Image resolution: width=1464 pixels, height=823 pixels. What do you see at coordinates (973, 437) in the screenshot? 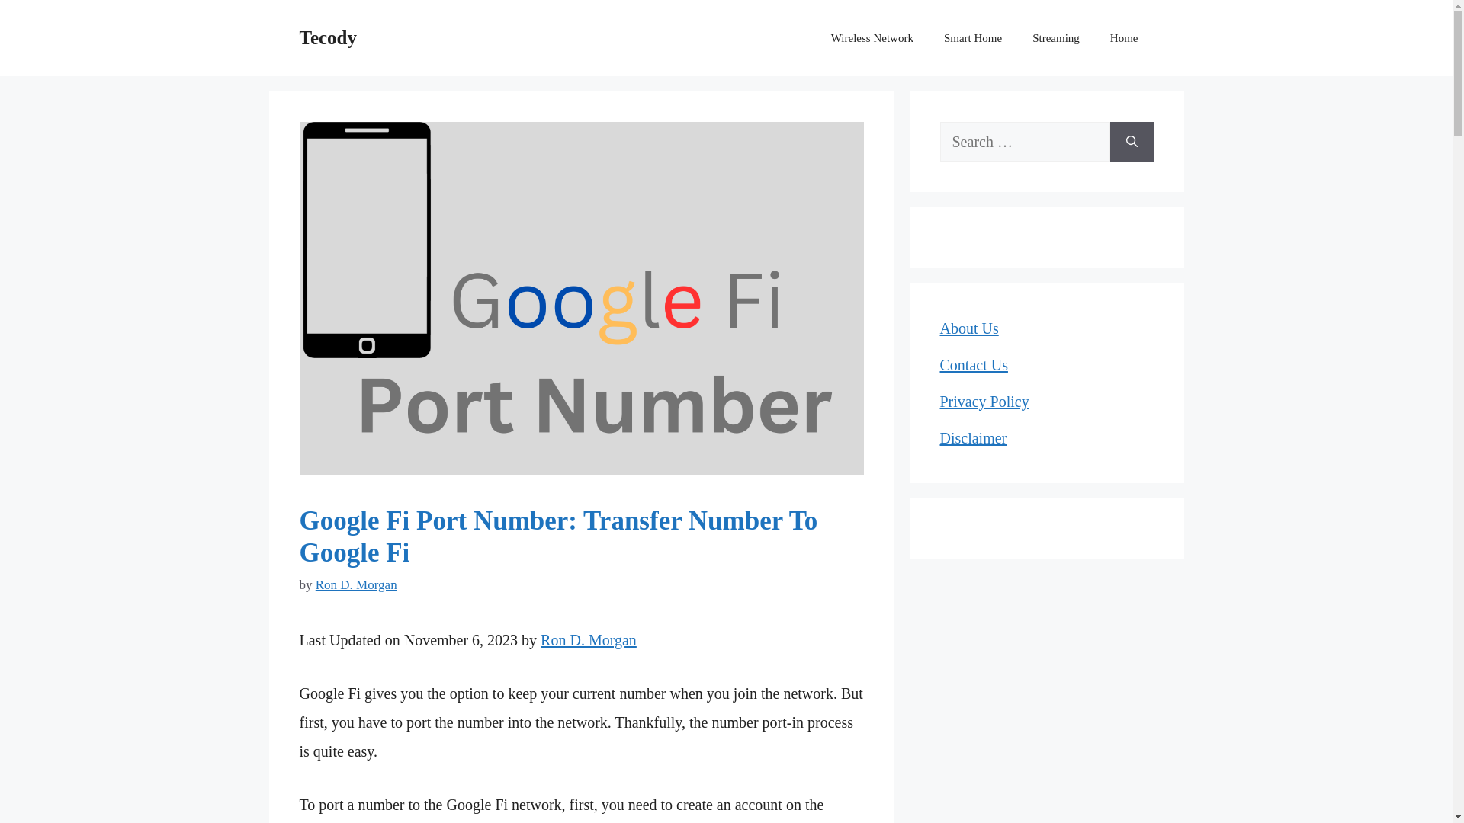
I see `Disclaimer` at bounding box center [973, 437].